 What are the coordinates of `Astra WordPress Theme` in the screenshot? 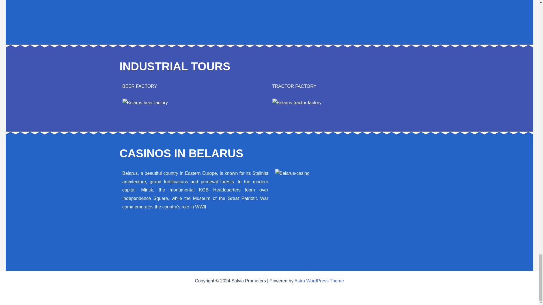 It's located at (319, 281).